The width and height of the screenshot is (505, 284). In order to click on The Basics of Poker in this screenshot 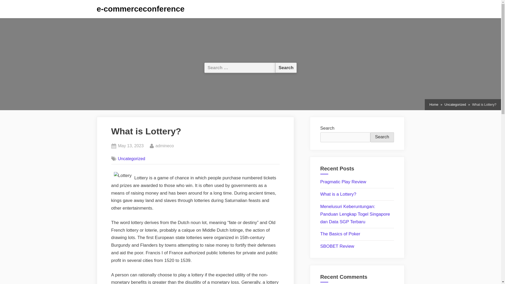, I will do `click(141, 9)`.